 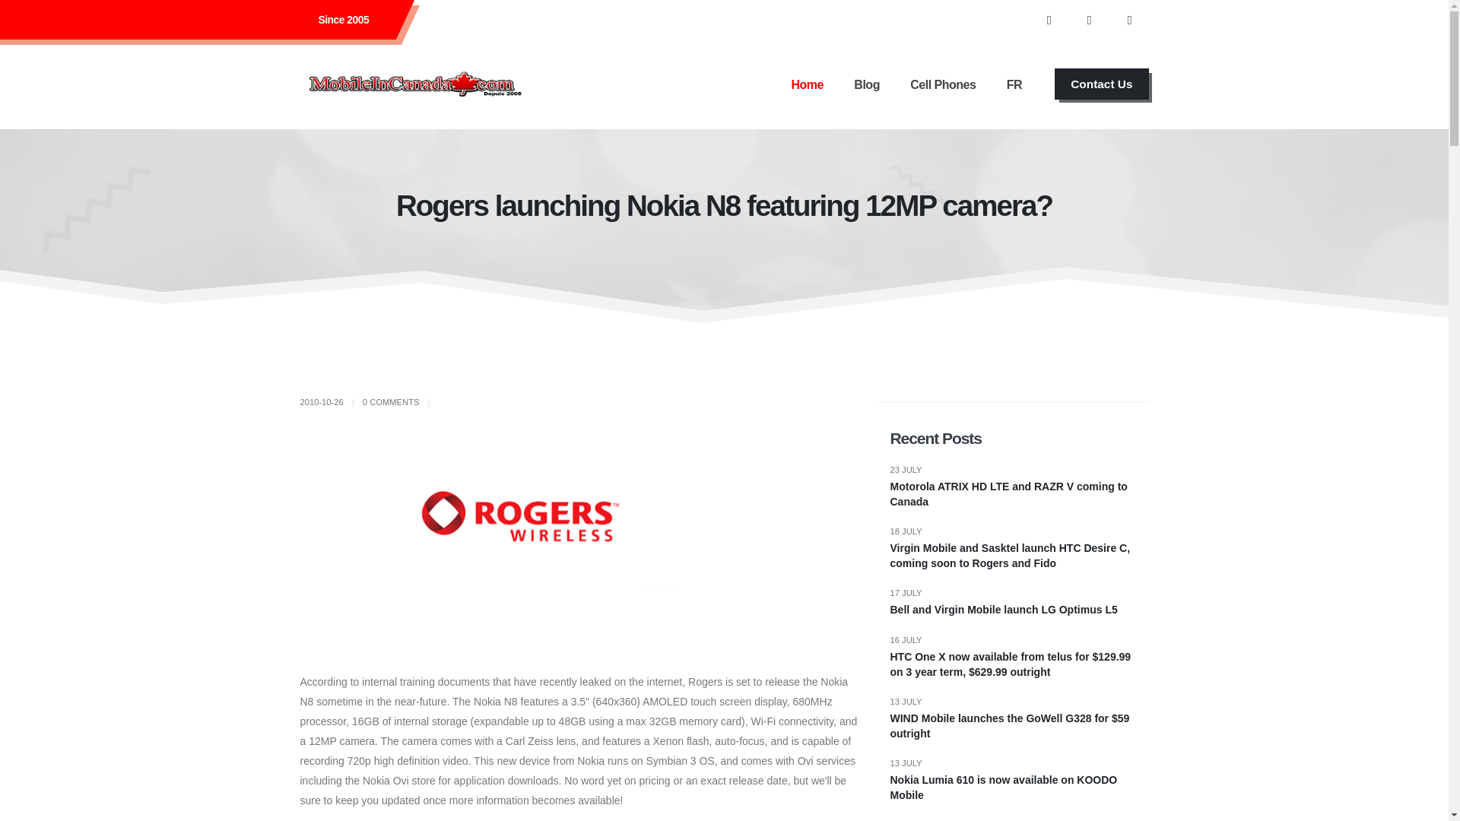 I want to click on Facebook, so click(x=1129, y=20).